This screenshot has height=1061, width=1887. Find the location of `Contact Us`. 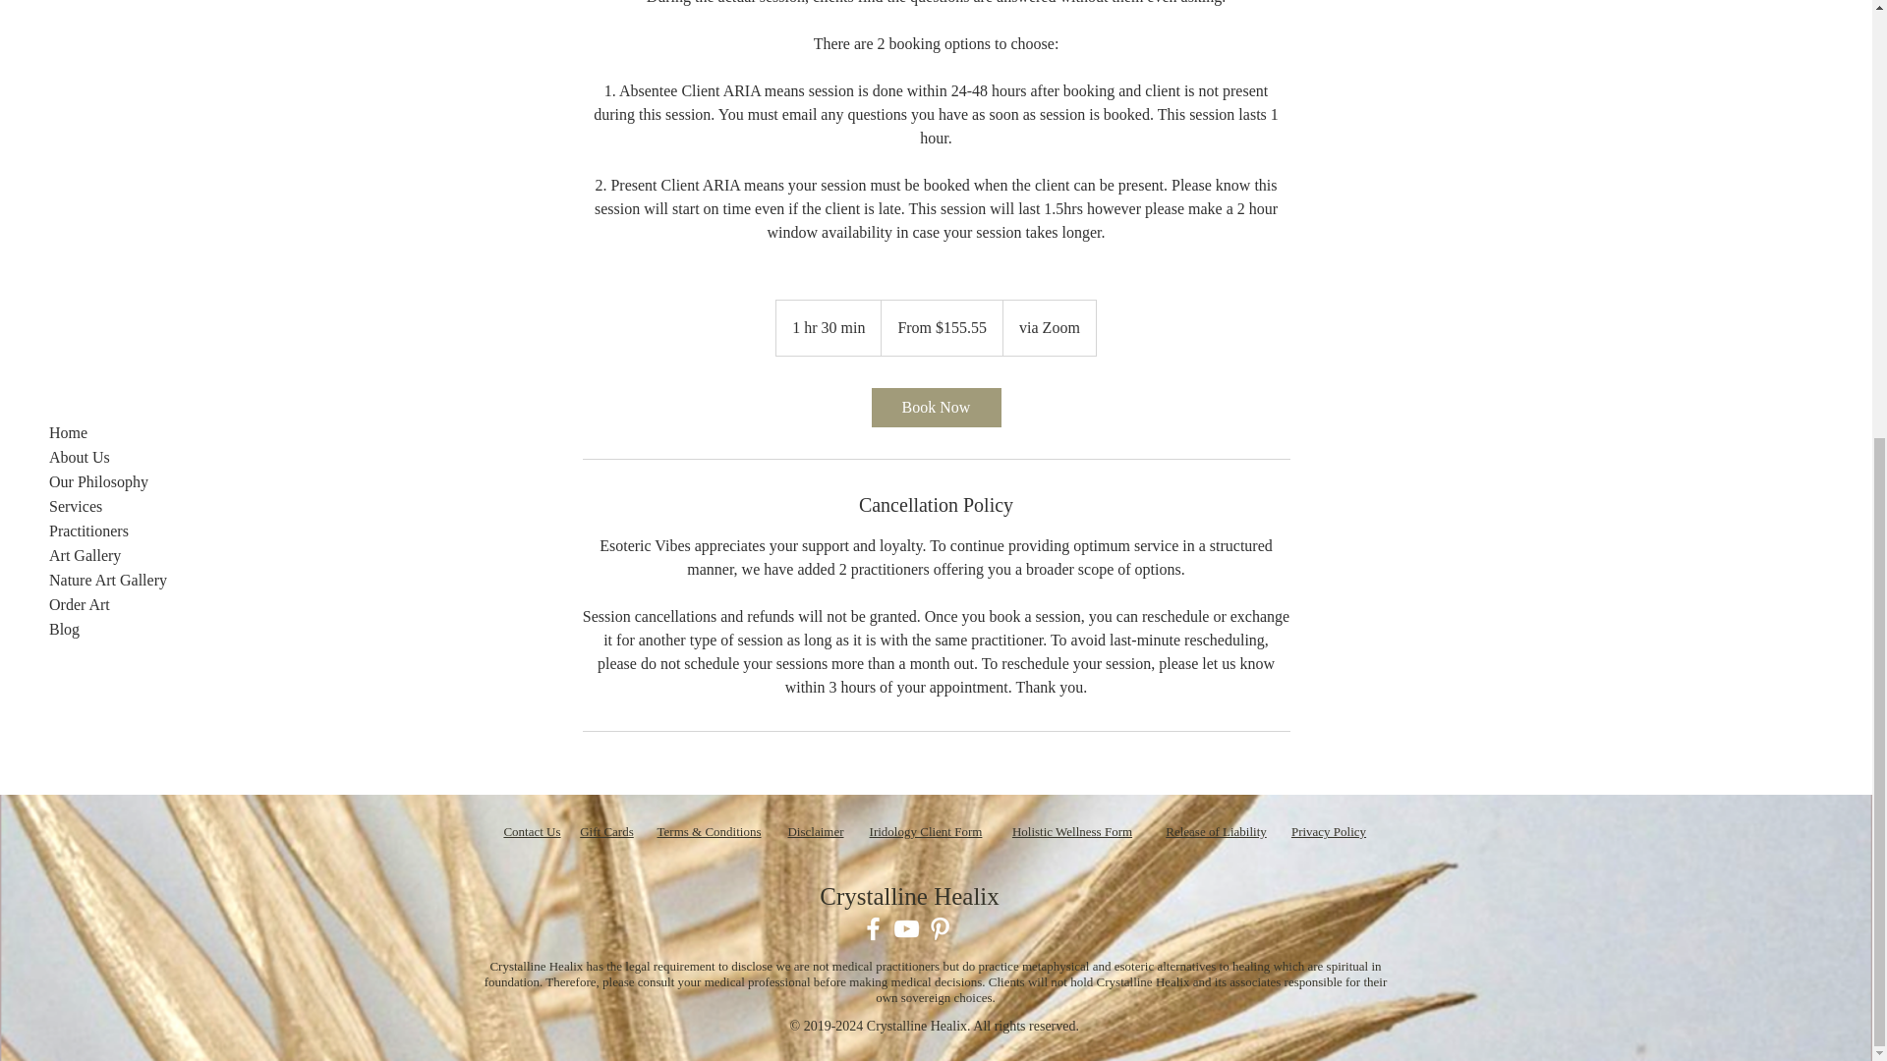

Contact Us is located at coordinates (532, 831).